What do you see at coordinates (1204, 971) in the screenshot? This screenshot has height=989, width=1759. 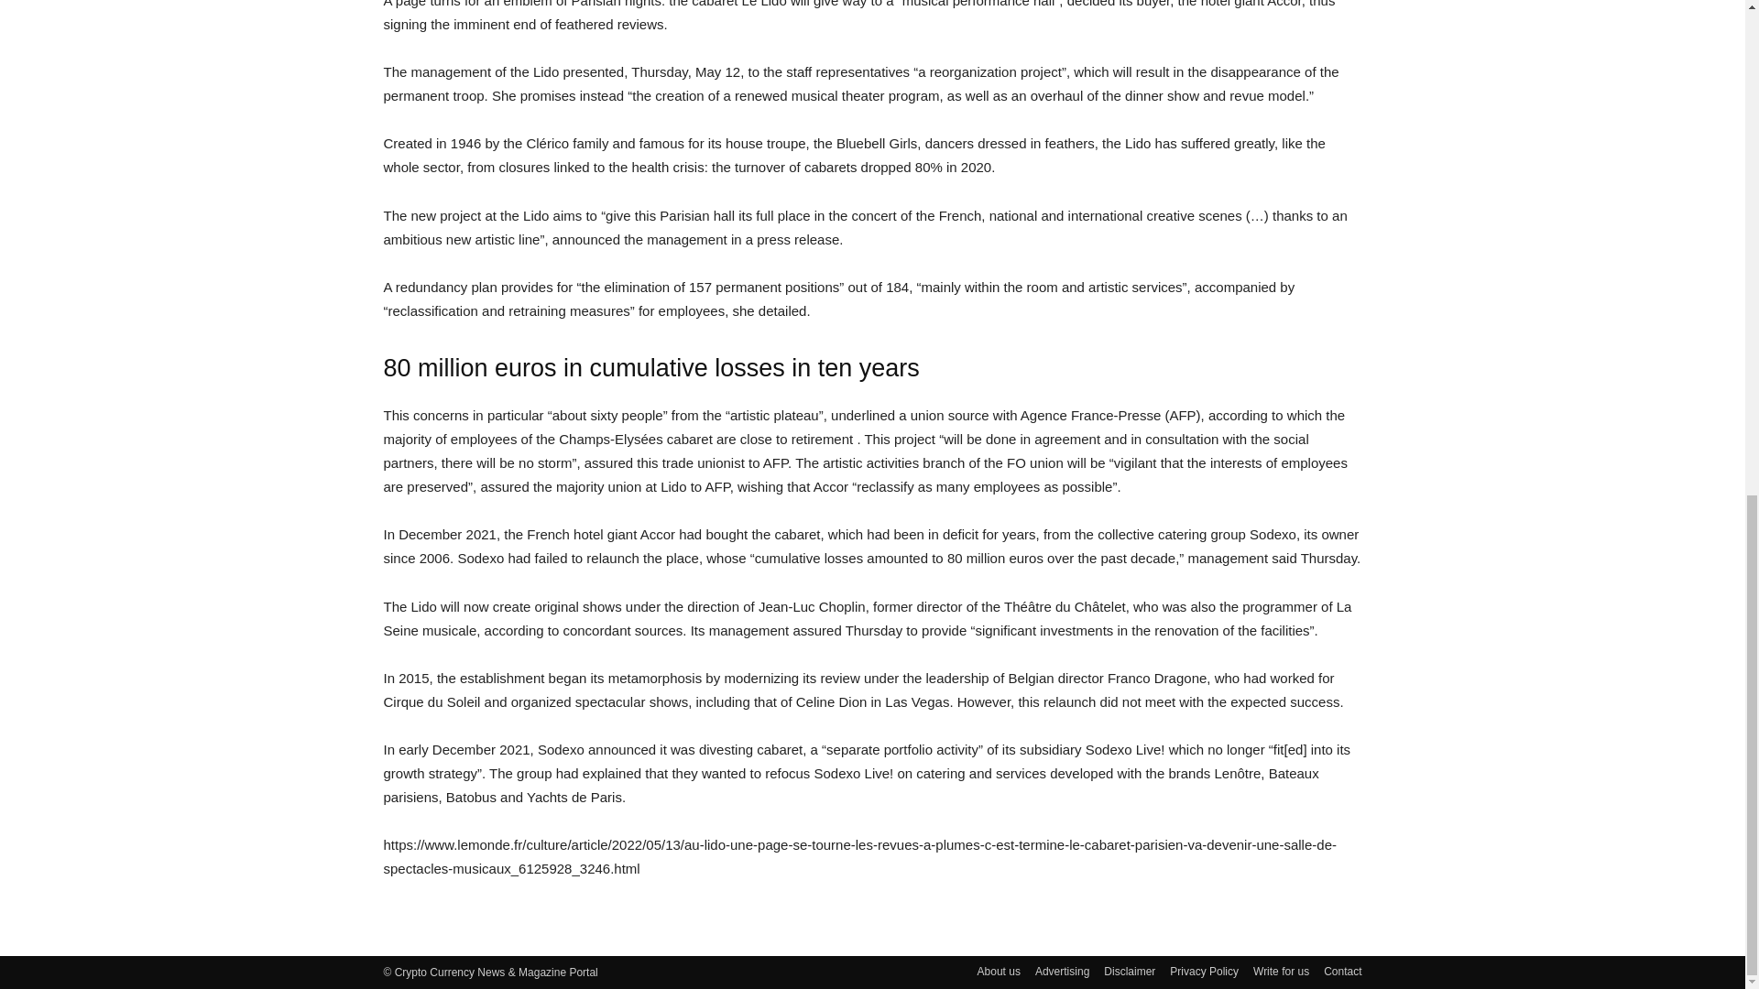 I see `Privacy Policy` at bounding box center [1204, 971].